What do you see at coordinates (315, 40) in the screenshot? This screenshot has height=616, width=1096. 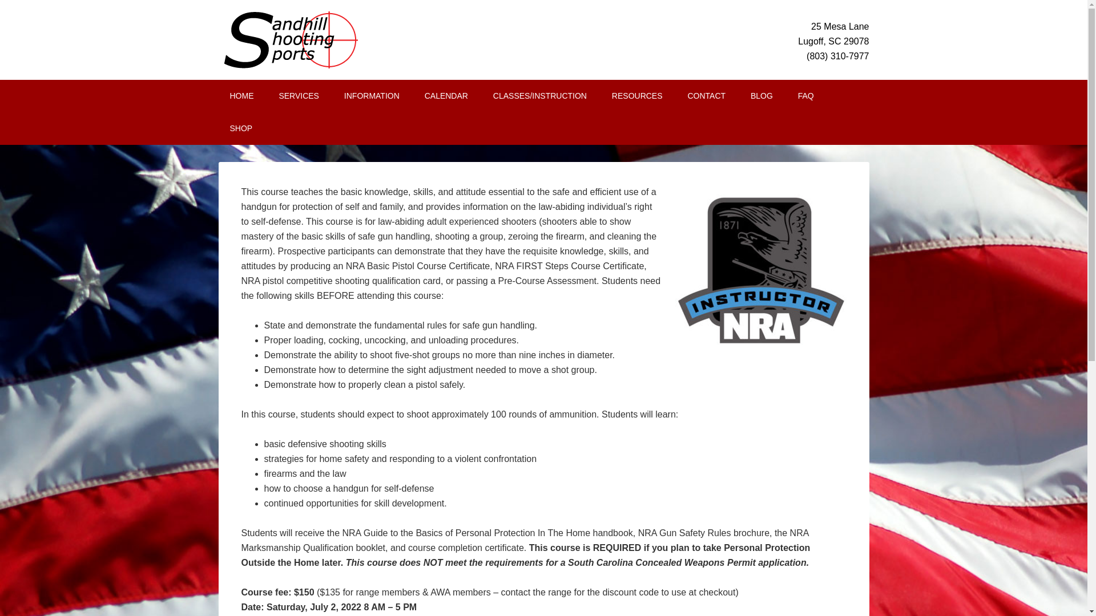 I see `SANDHILL SHOOTING SPORTS` at bounding box center [315, 40].